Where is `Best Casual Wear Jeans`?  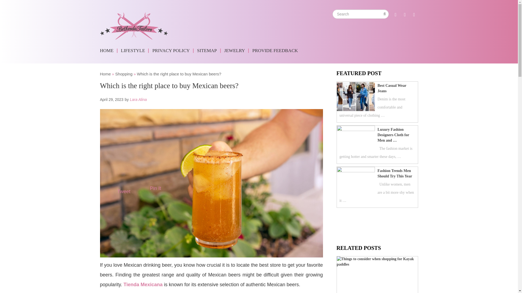
Best Casual Wear Jeans is located at coordinates (376, 88).